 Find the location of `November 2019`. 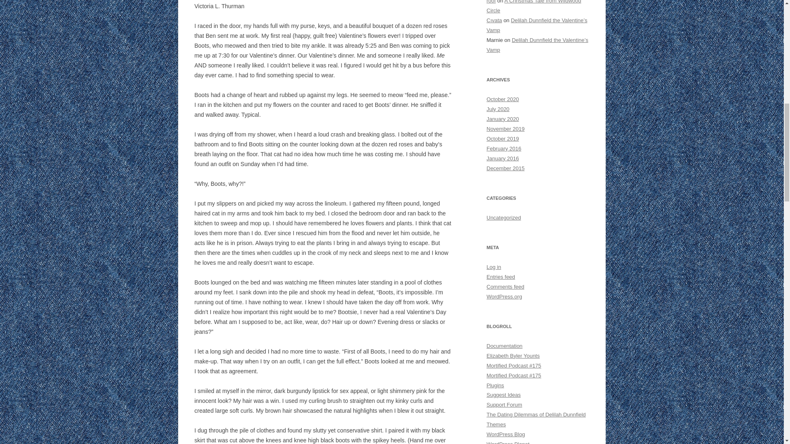

November 2019 is located at coordinates (505, 128).